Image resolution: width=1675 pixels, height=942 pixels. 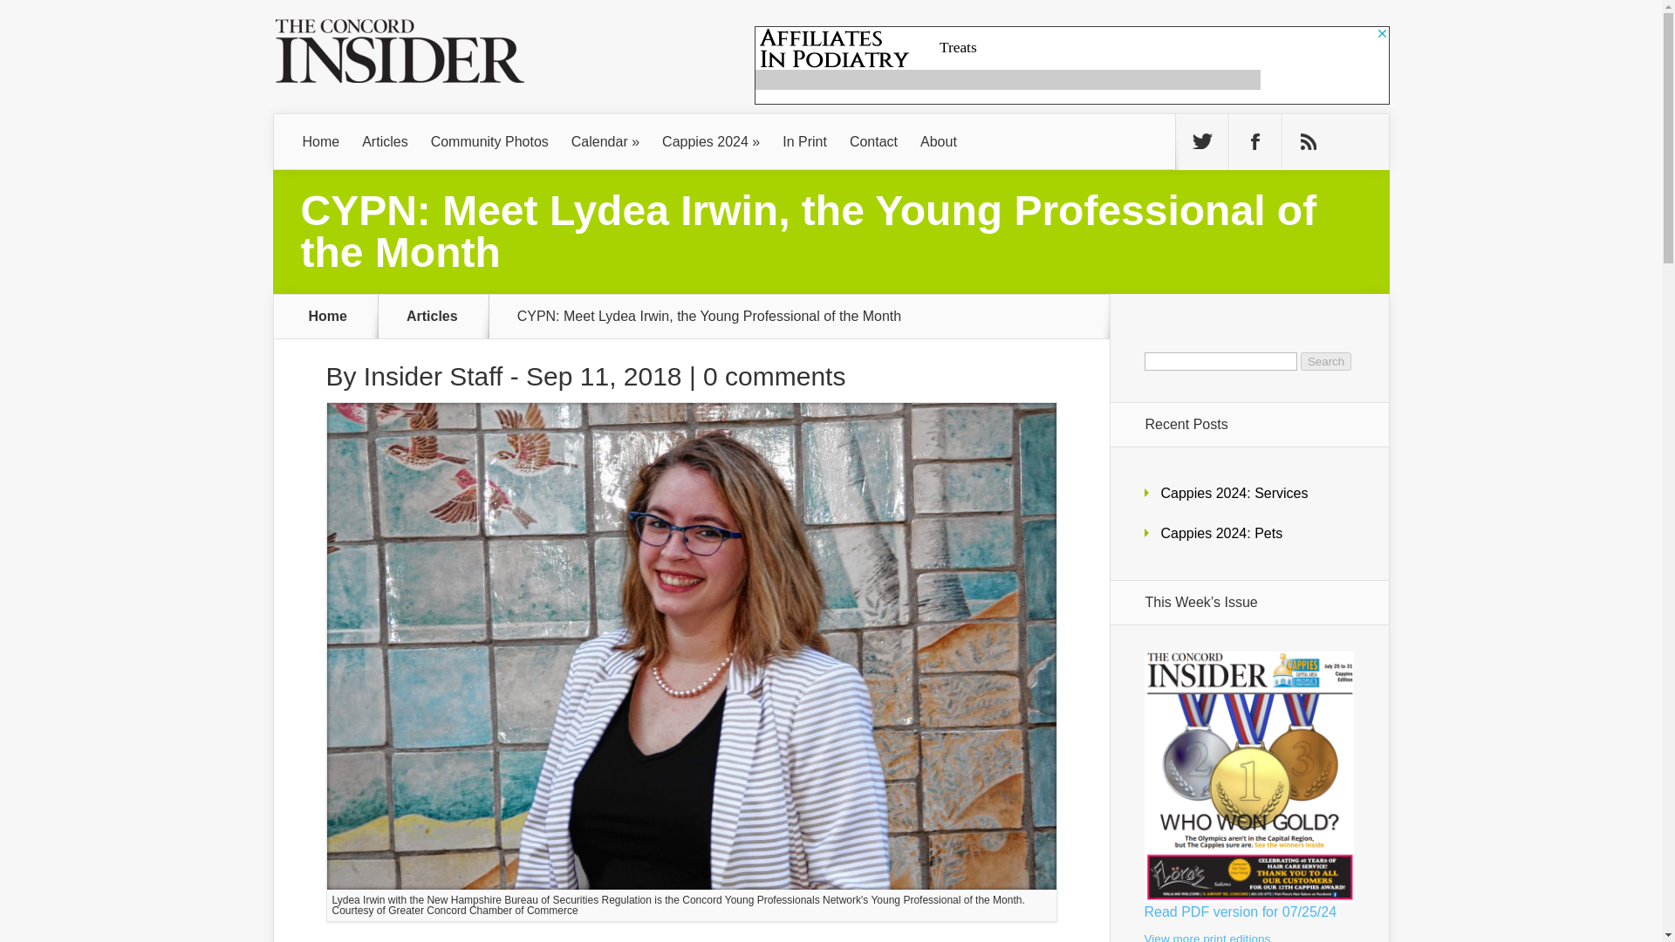 What do you see at coordinates (1071, 65) in the screenshot?
I see `3rd party ad content` at bounding box center [1071, 65].